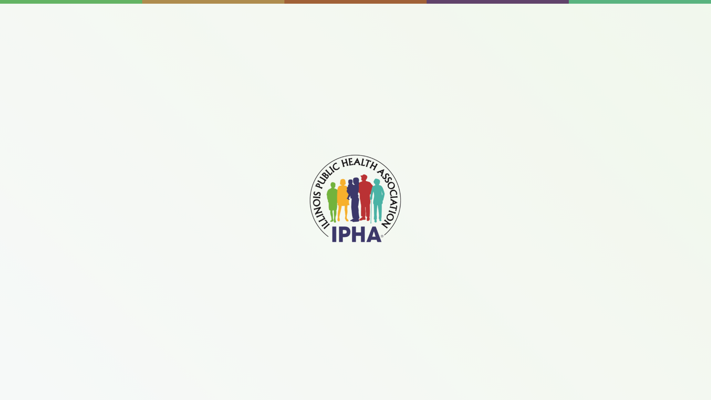  What do you see at coordinates (338, 32) in the screenshot?
I see `MEMBERSHIP` at bounding box center [338, 32].